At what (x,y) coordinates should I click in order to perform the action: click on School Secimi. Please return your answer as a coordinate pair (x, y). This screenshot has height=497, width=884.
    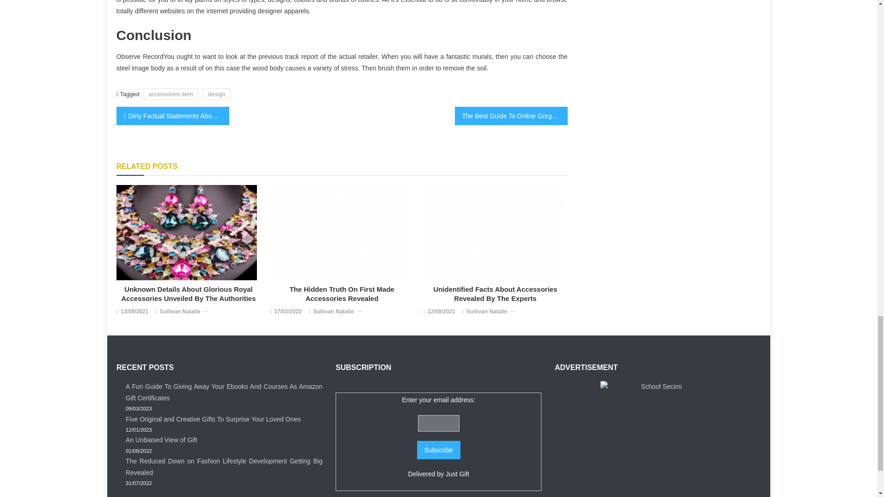
    Looking at the image, I should click on (657, 438).